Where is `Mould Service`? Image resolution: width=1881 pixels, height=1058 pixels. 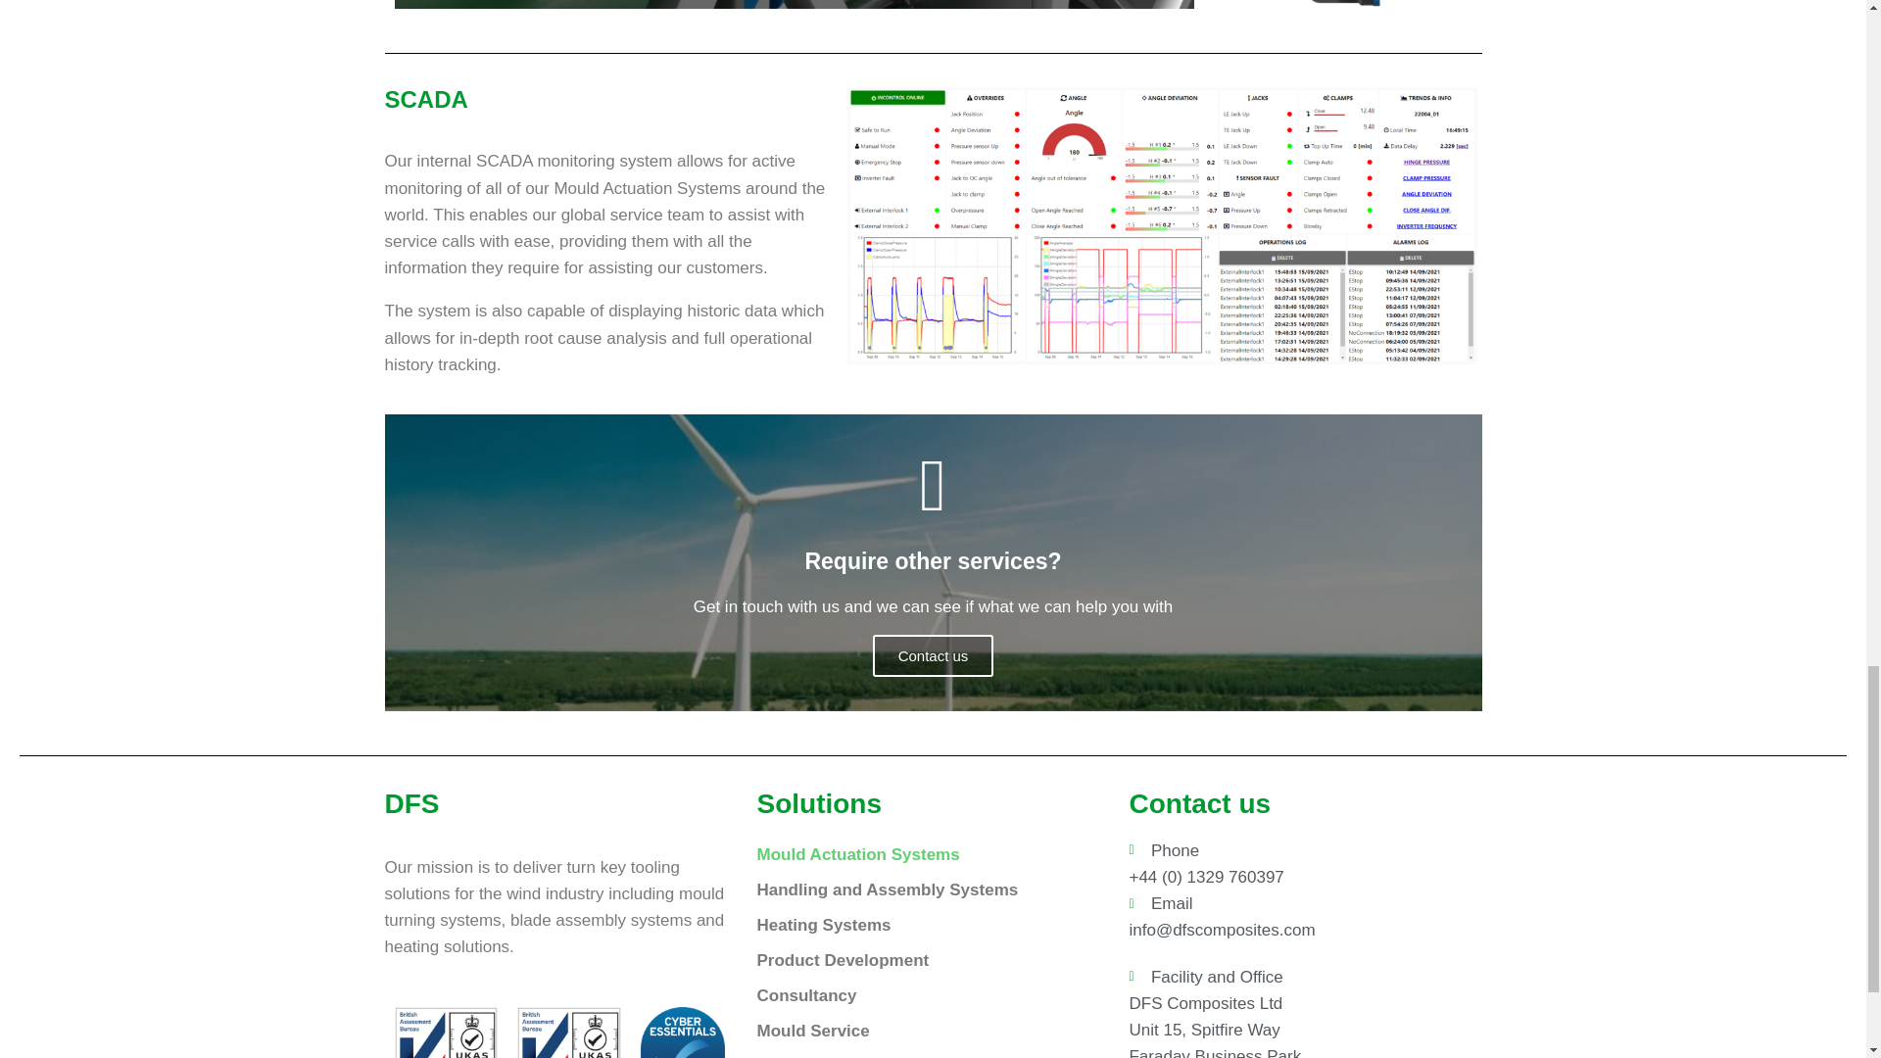
Mould Service is located at coordinates (923, 1031).